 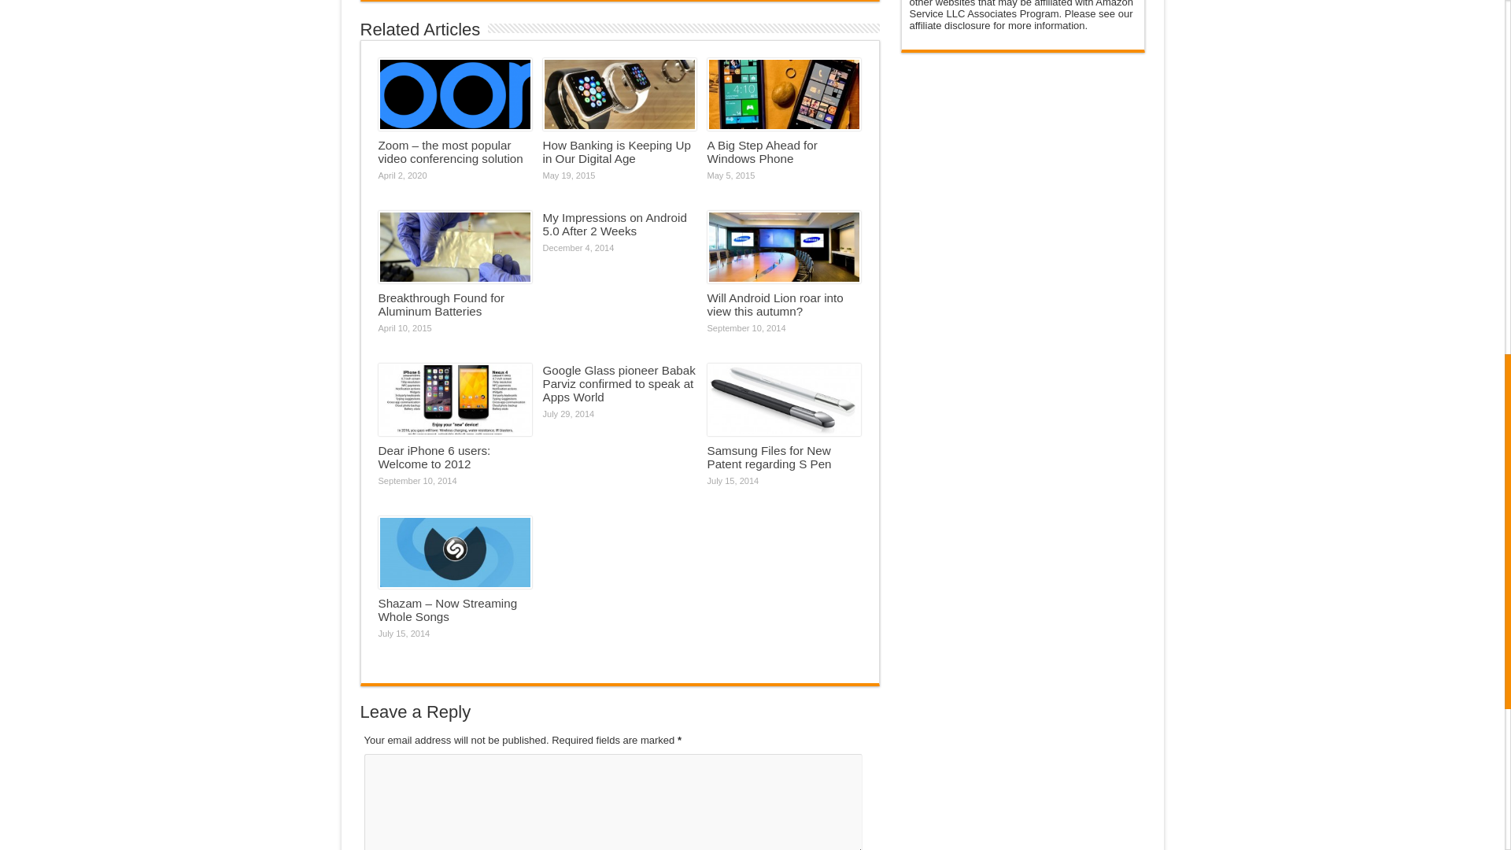 What do you see at coordinates (616, 151) in the screenshot?
I see `How Banking is Keeping Up in Our Digital Age` at bounding box center [616, 151].